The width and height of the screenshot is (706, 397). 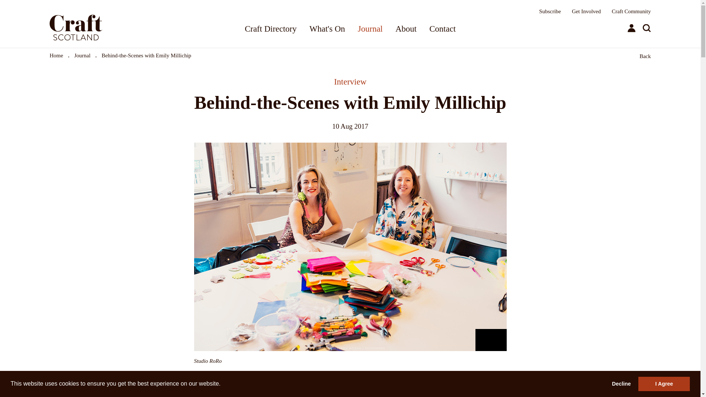 What do you see at coordinates (621, 383) in the screenshot?
I see `Decline` at bounding box center [621, 383].